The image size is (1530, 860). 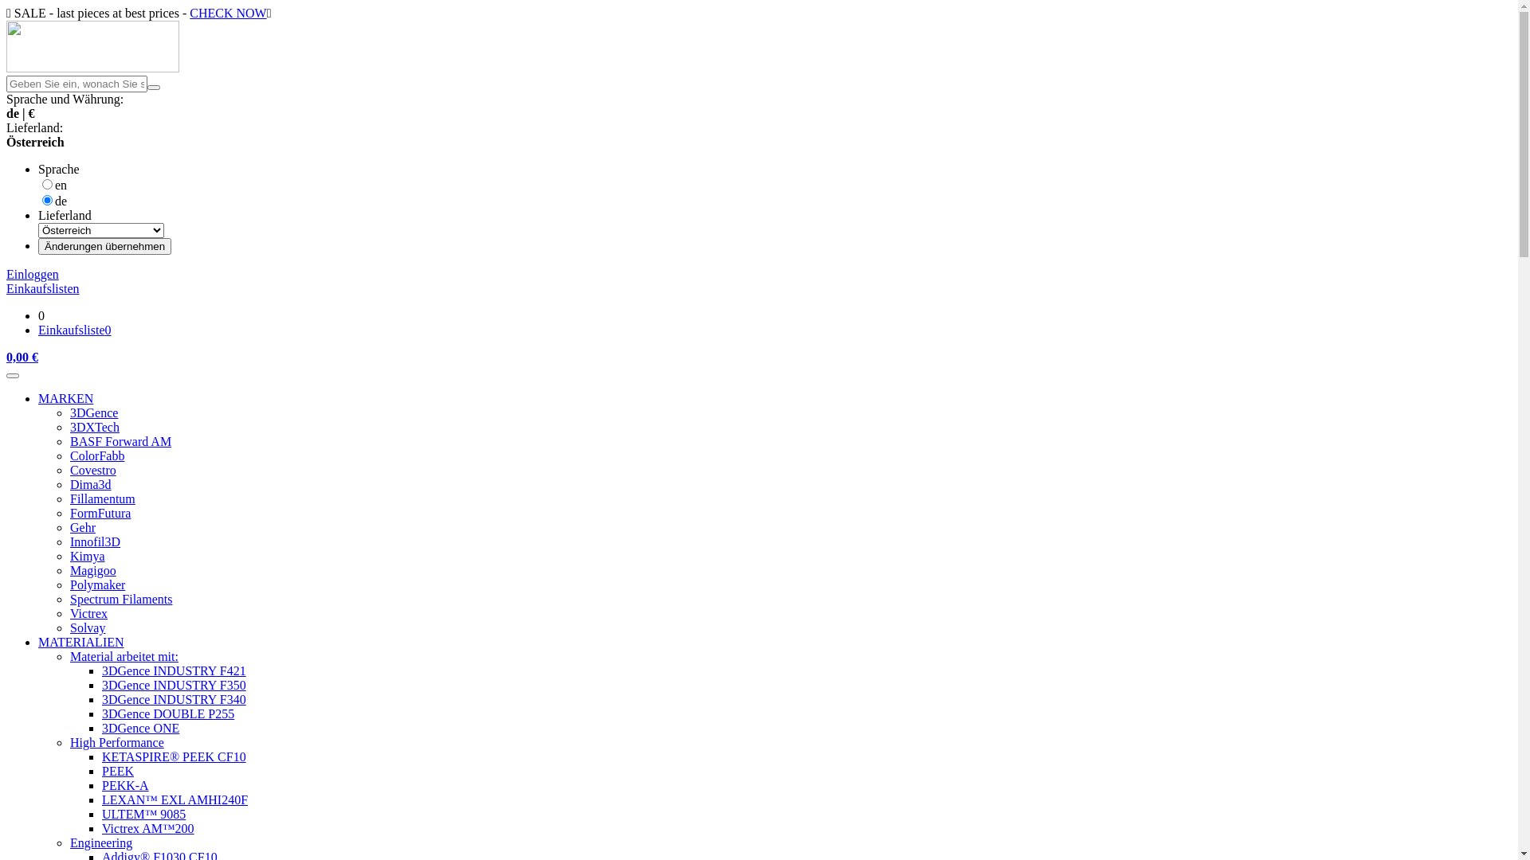 I want to click on 3DGence INDUSTRY F350, so click(x=174, y=685).